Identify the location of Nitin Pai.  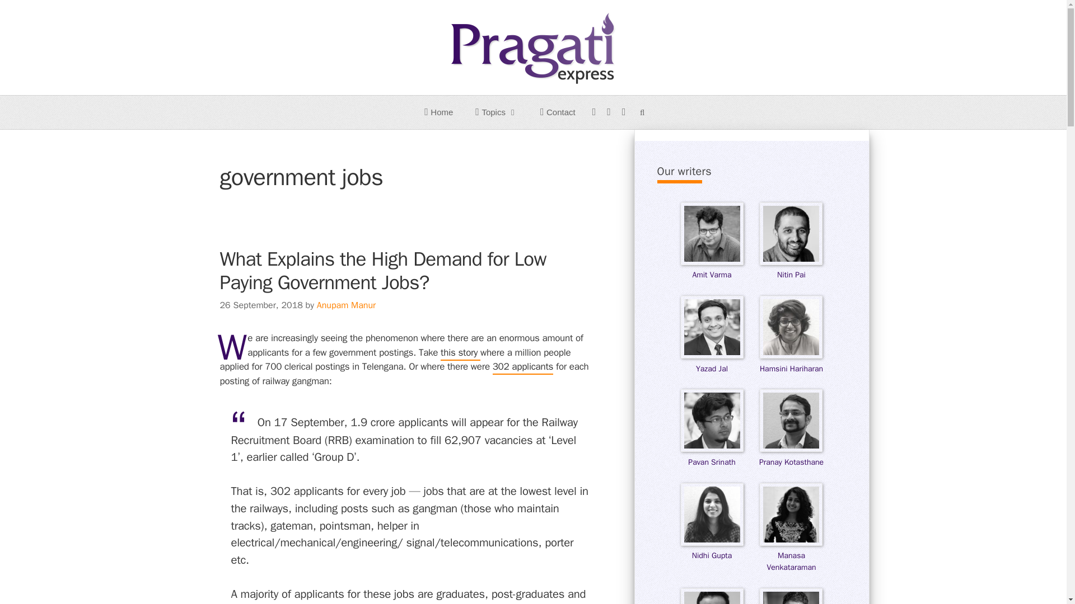
(791, 268).